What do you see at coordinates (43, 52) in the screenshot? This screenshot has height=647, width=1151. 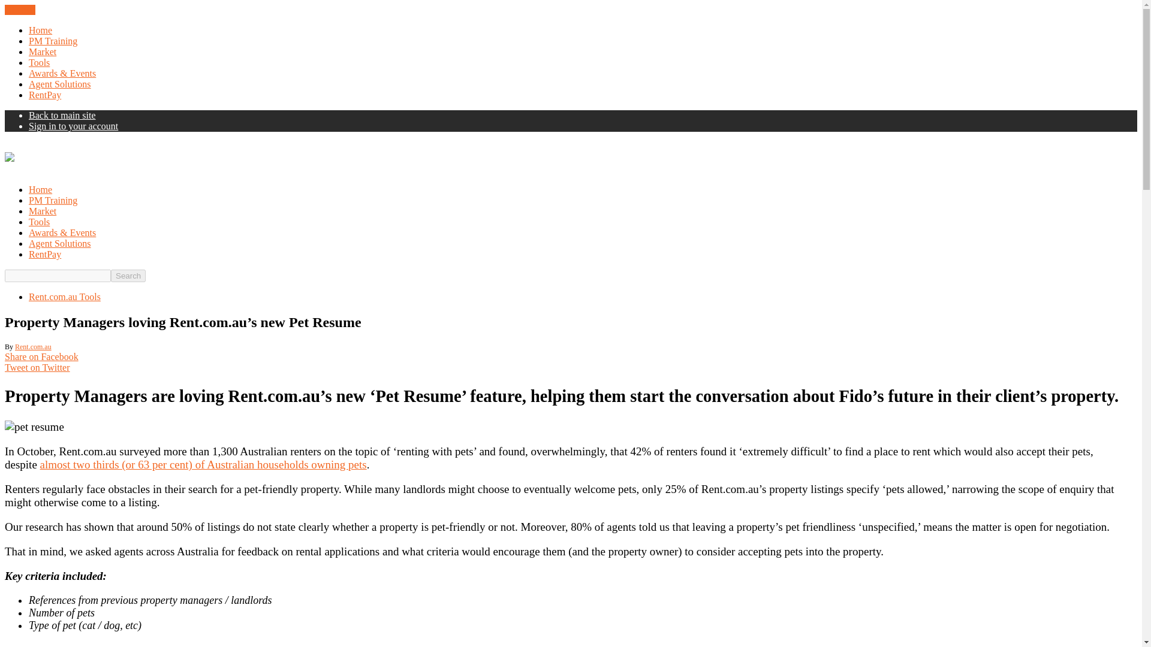 I see `Market` at bounding box center [43, 52].